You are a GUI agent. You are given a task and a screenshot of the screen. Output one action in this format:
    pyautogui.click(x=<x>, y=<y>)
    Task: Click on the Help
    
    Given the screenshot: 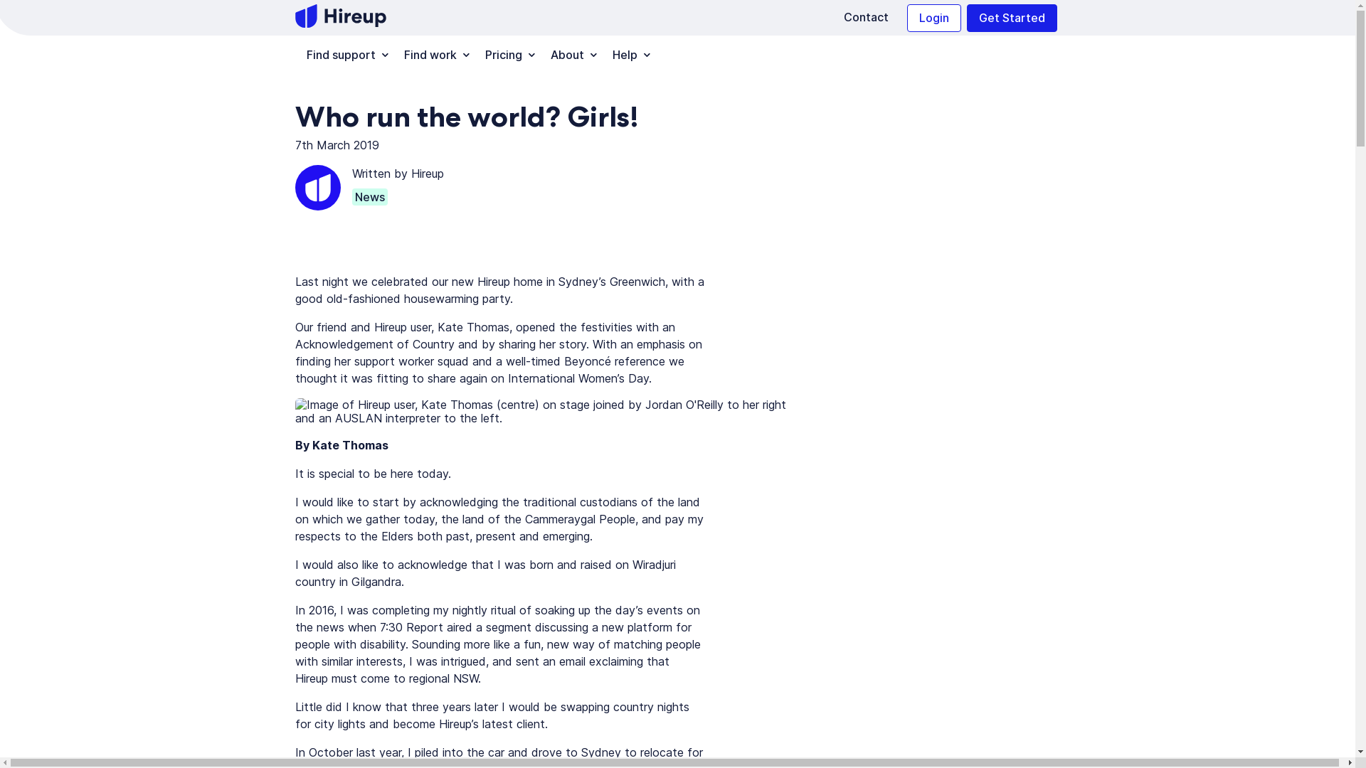 What is the action you would take?
    pyautogui.click(x=628, y=55)
    